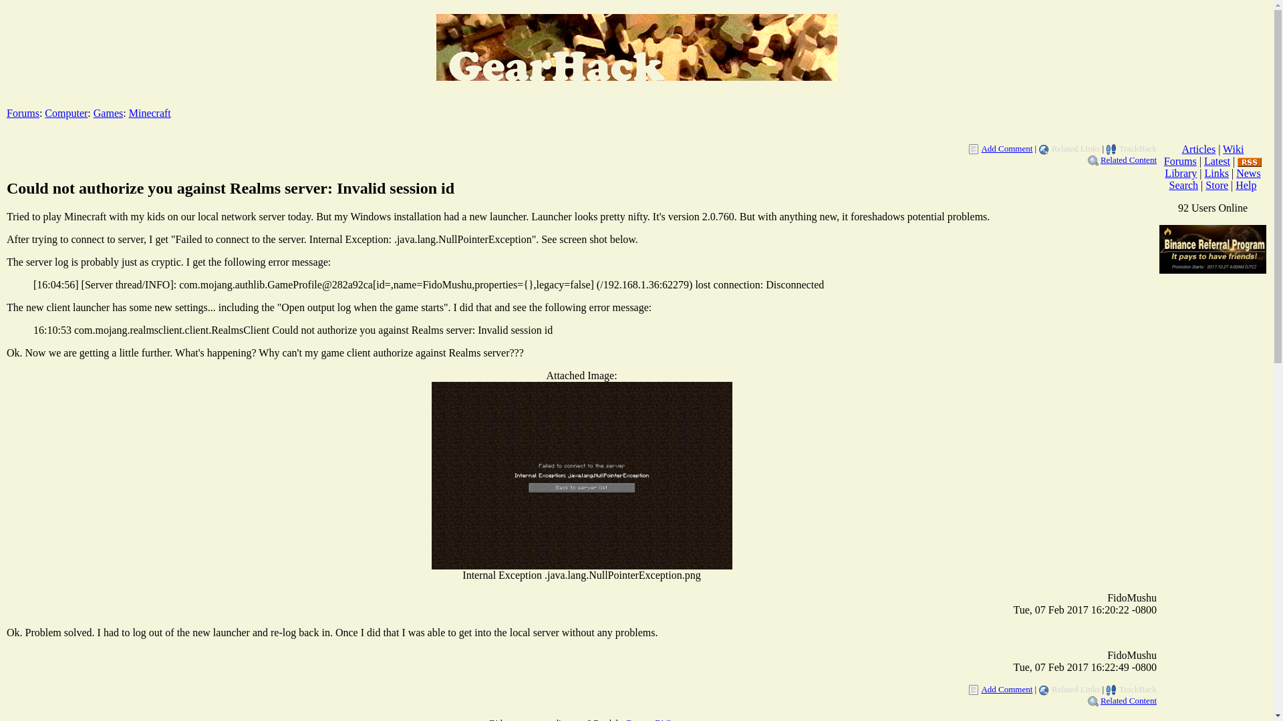 The width and height of the screenshot is (1283, 721). I want to click on Minecraft, so click(150, 113).